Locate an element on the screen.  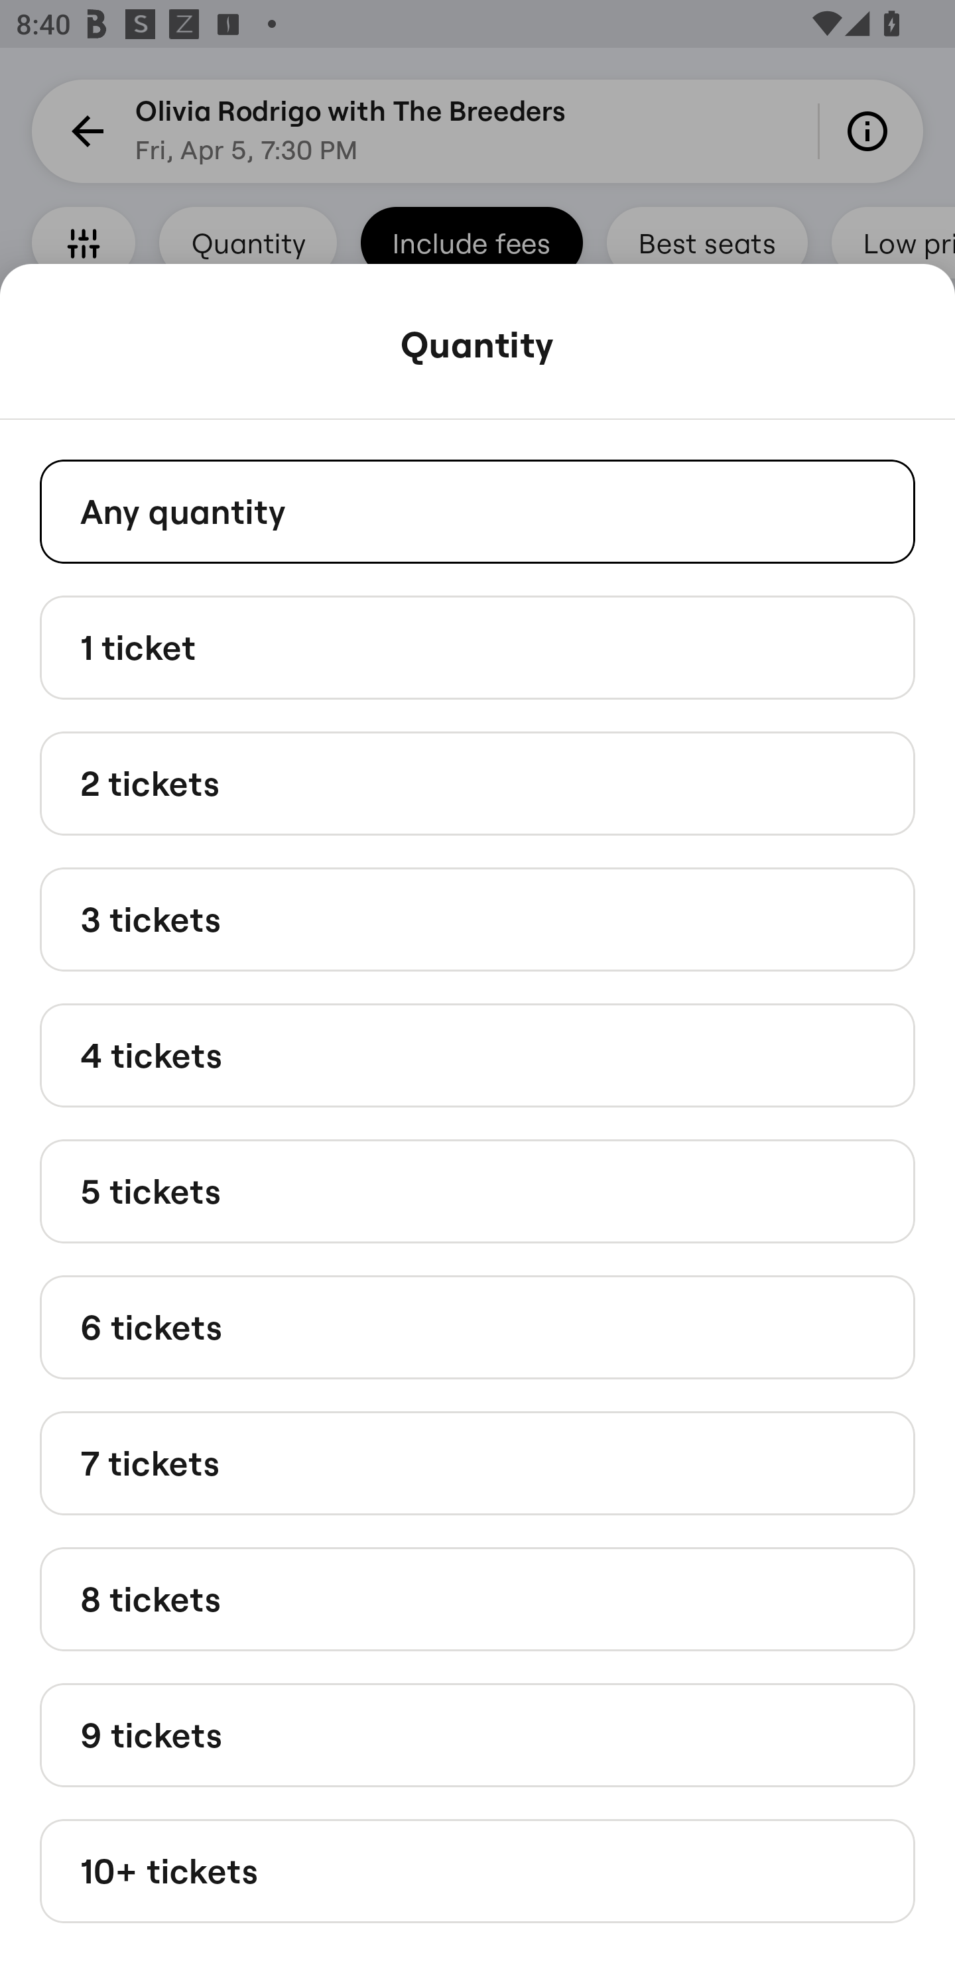
9 tickets is located at coordinates (477, 1734).